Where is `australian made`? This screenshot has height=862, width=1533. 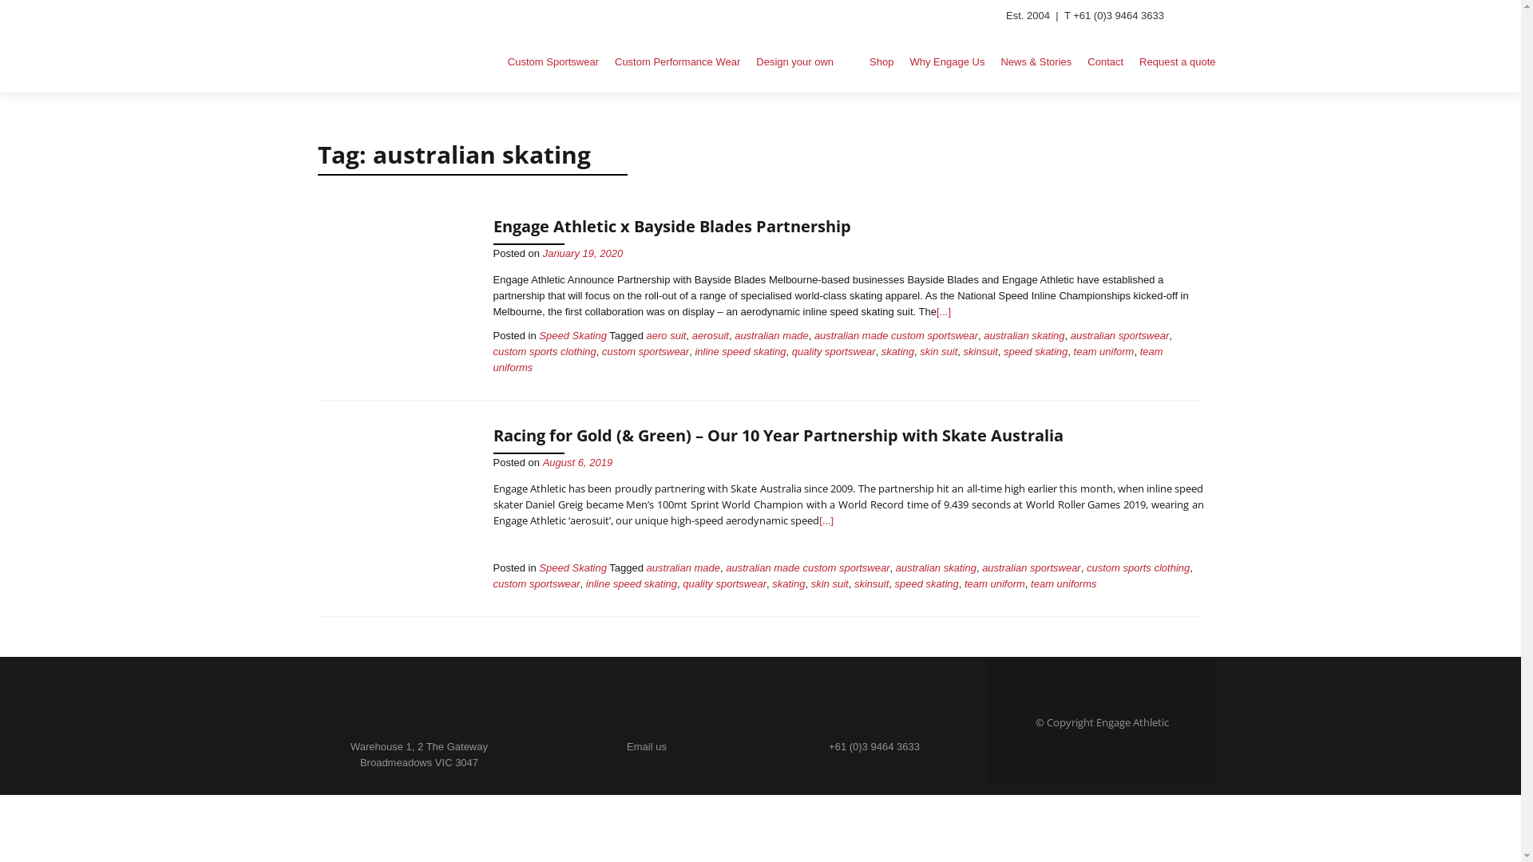
australian made is located at coordinates (771, 335).